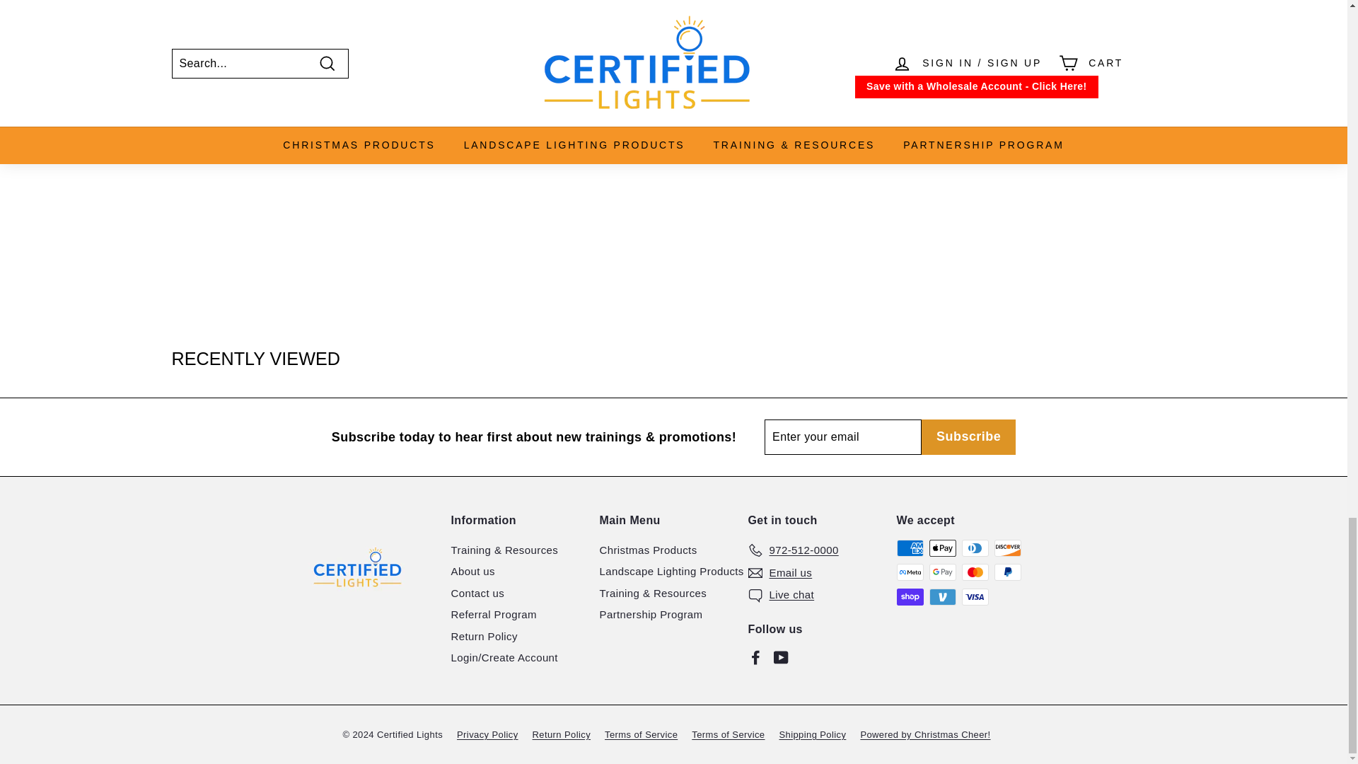 The image size is (1358, 764). What do you see at coordinates (781, 656) in the screenshot?
I see `Certified Lights on YouTube` at bounding box center [781, 656].